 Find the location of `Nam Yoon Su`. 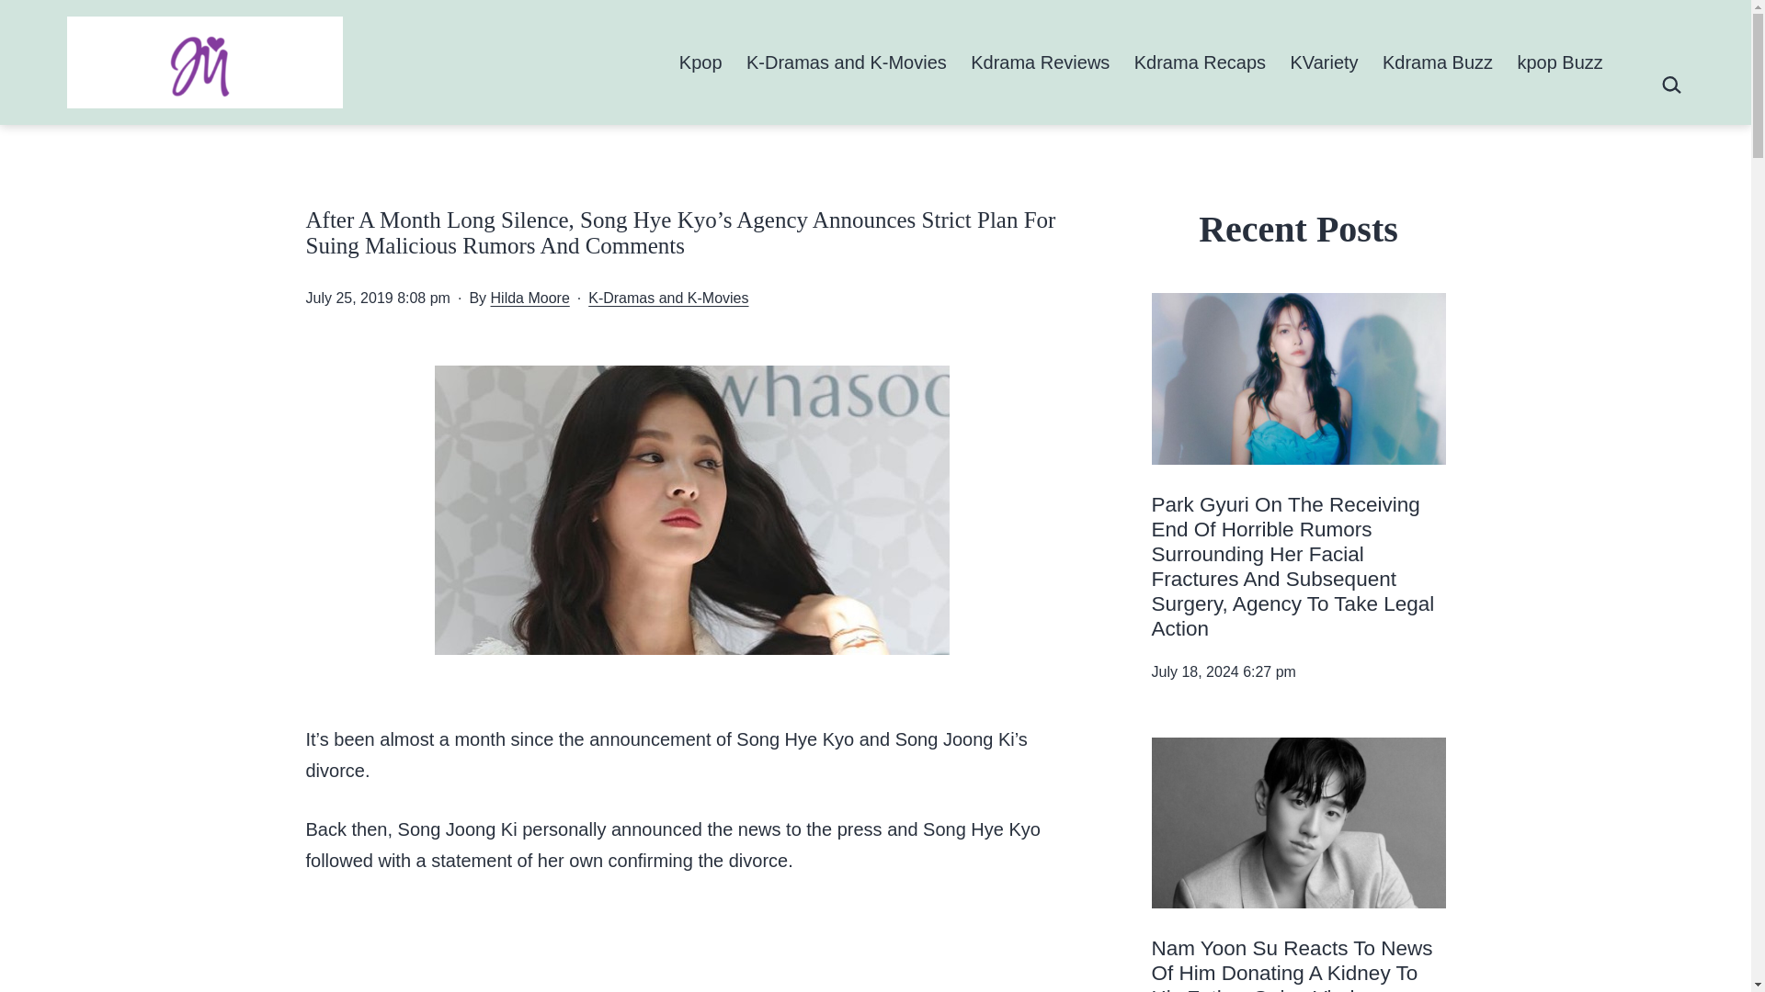

Nam Yoon Su is located at coordinates (1298, 823).